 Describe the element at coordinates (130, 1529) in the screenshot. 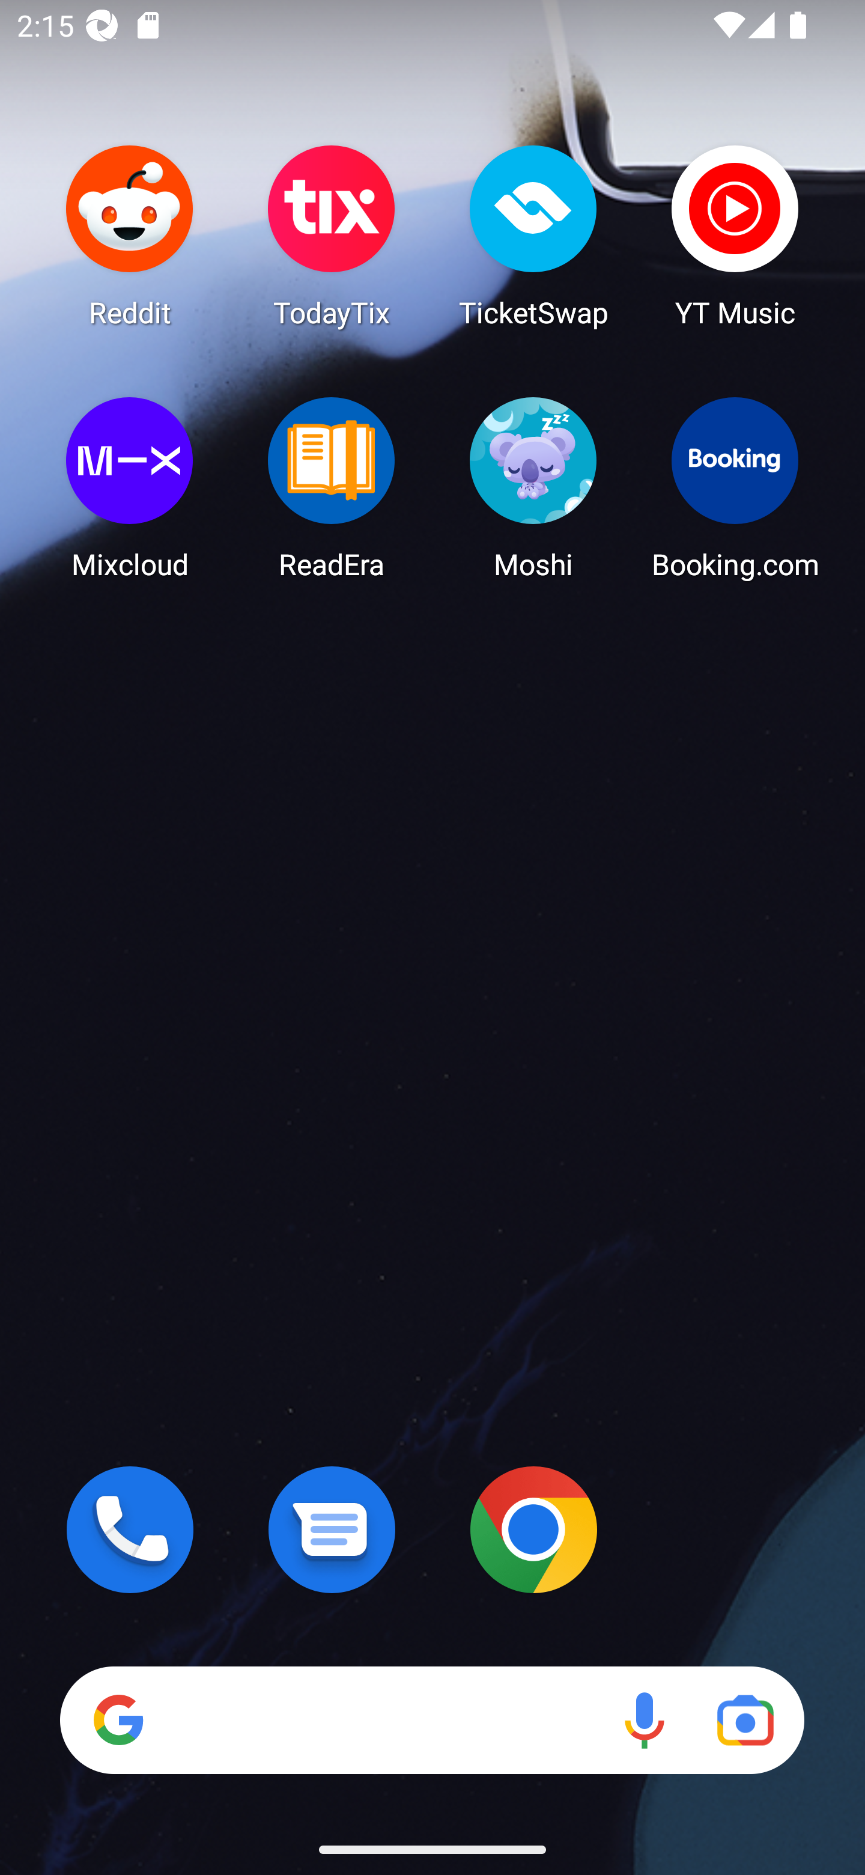

I see `Phone` at that location.